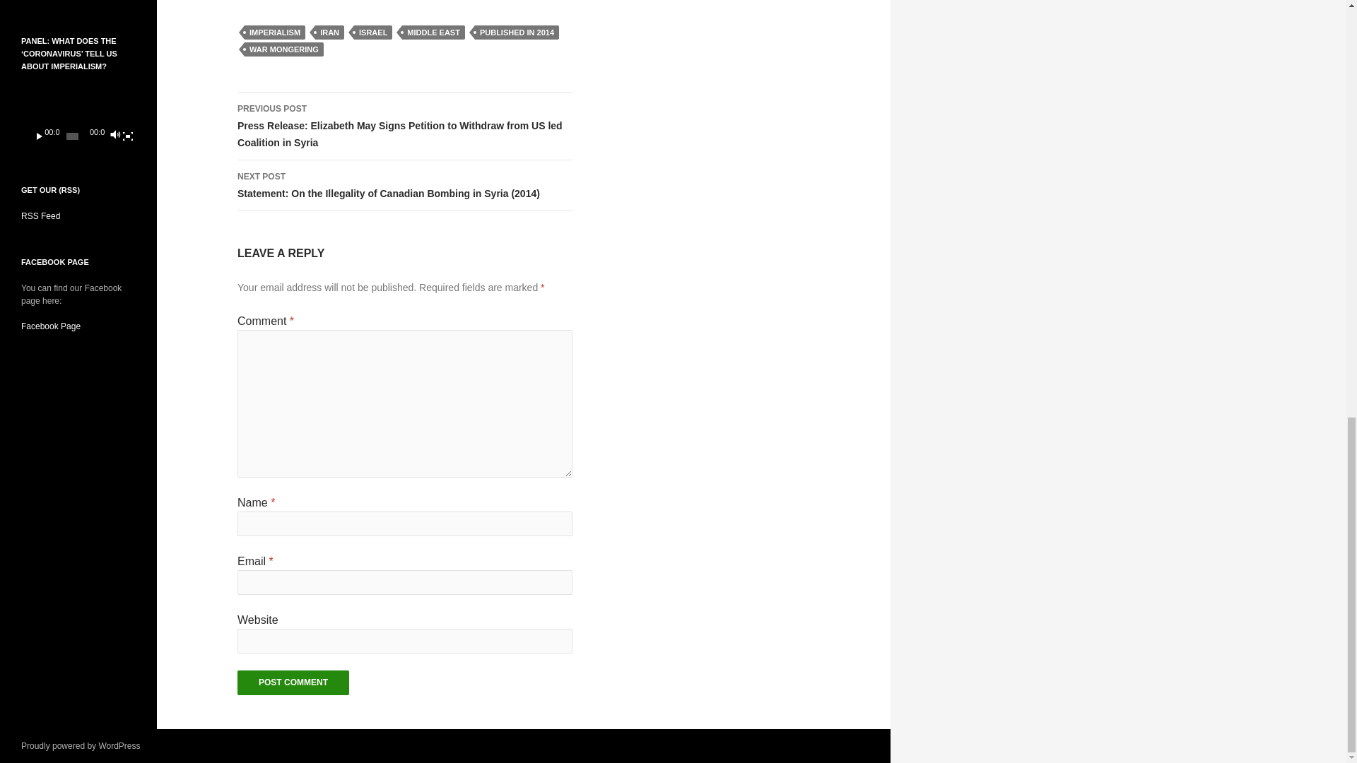  What do you see at coordinates (373, 32) in the screenshot?
I see `ISRAEL` at bounding box center [373, 32].